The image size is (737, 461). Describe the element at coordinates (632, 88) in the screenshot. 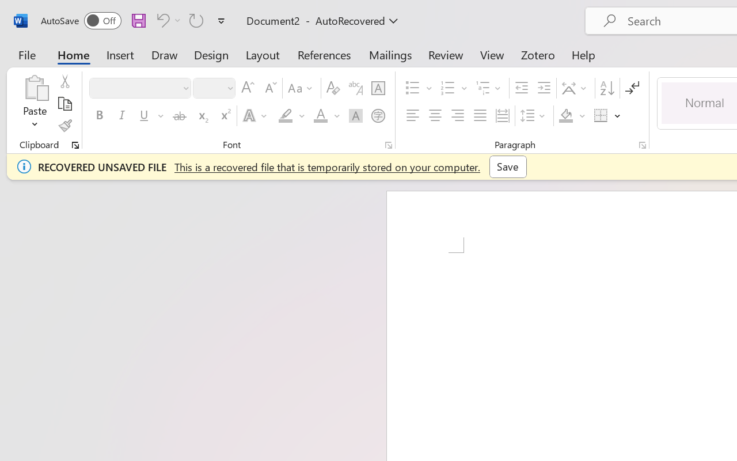

I see `Show/Hide Editing Marks` at that location.